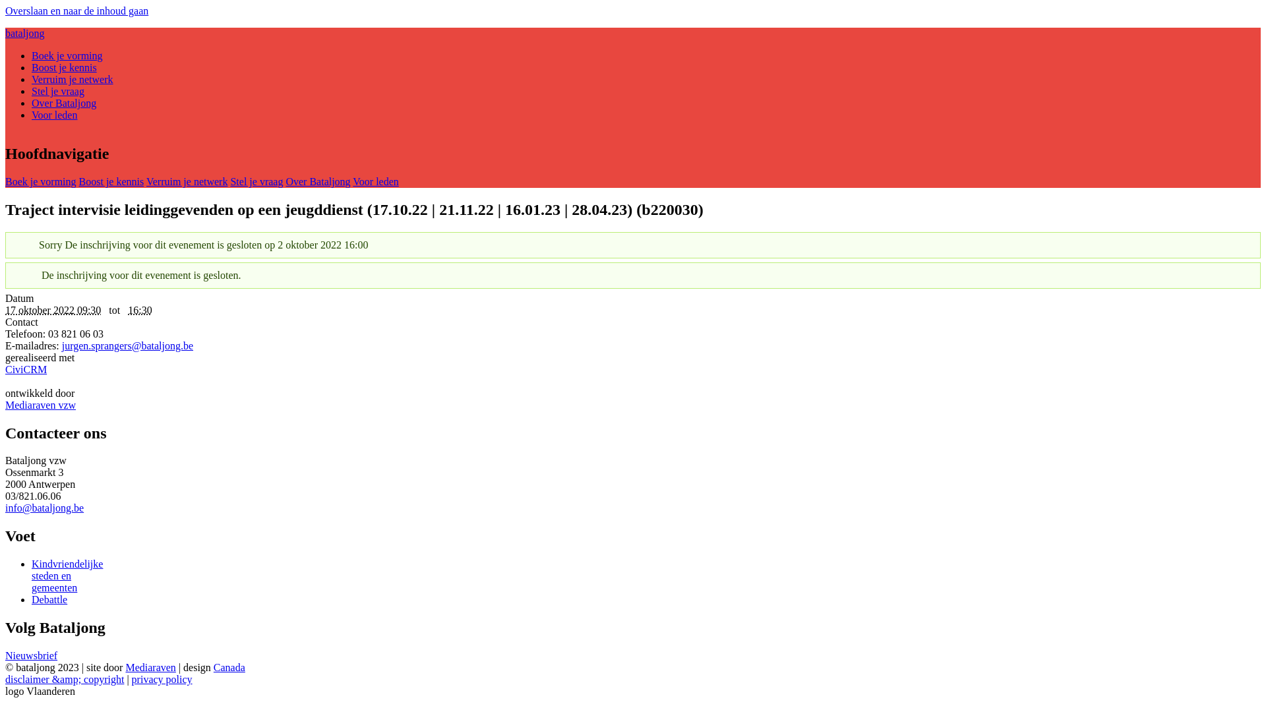 Image resolution: width=1266 pixels, height=712 pixels. Describe the element at coordinates (65, 679) in the screenshot. I see `disclaimer &amp; copyright` at that location.